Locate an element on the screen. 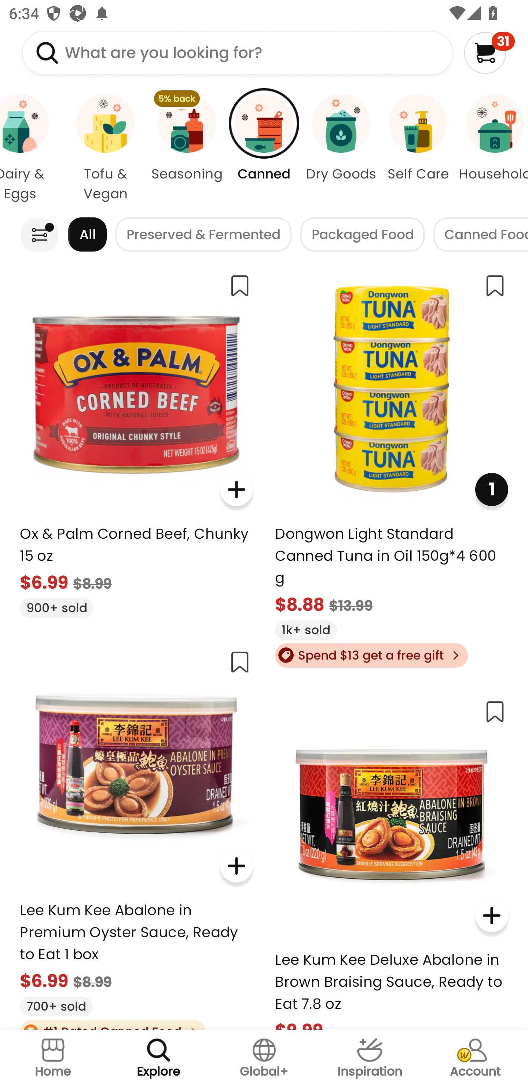 The height and width of the screenshot is (1087, 528). Household is located at coordinates (492, 148).